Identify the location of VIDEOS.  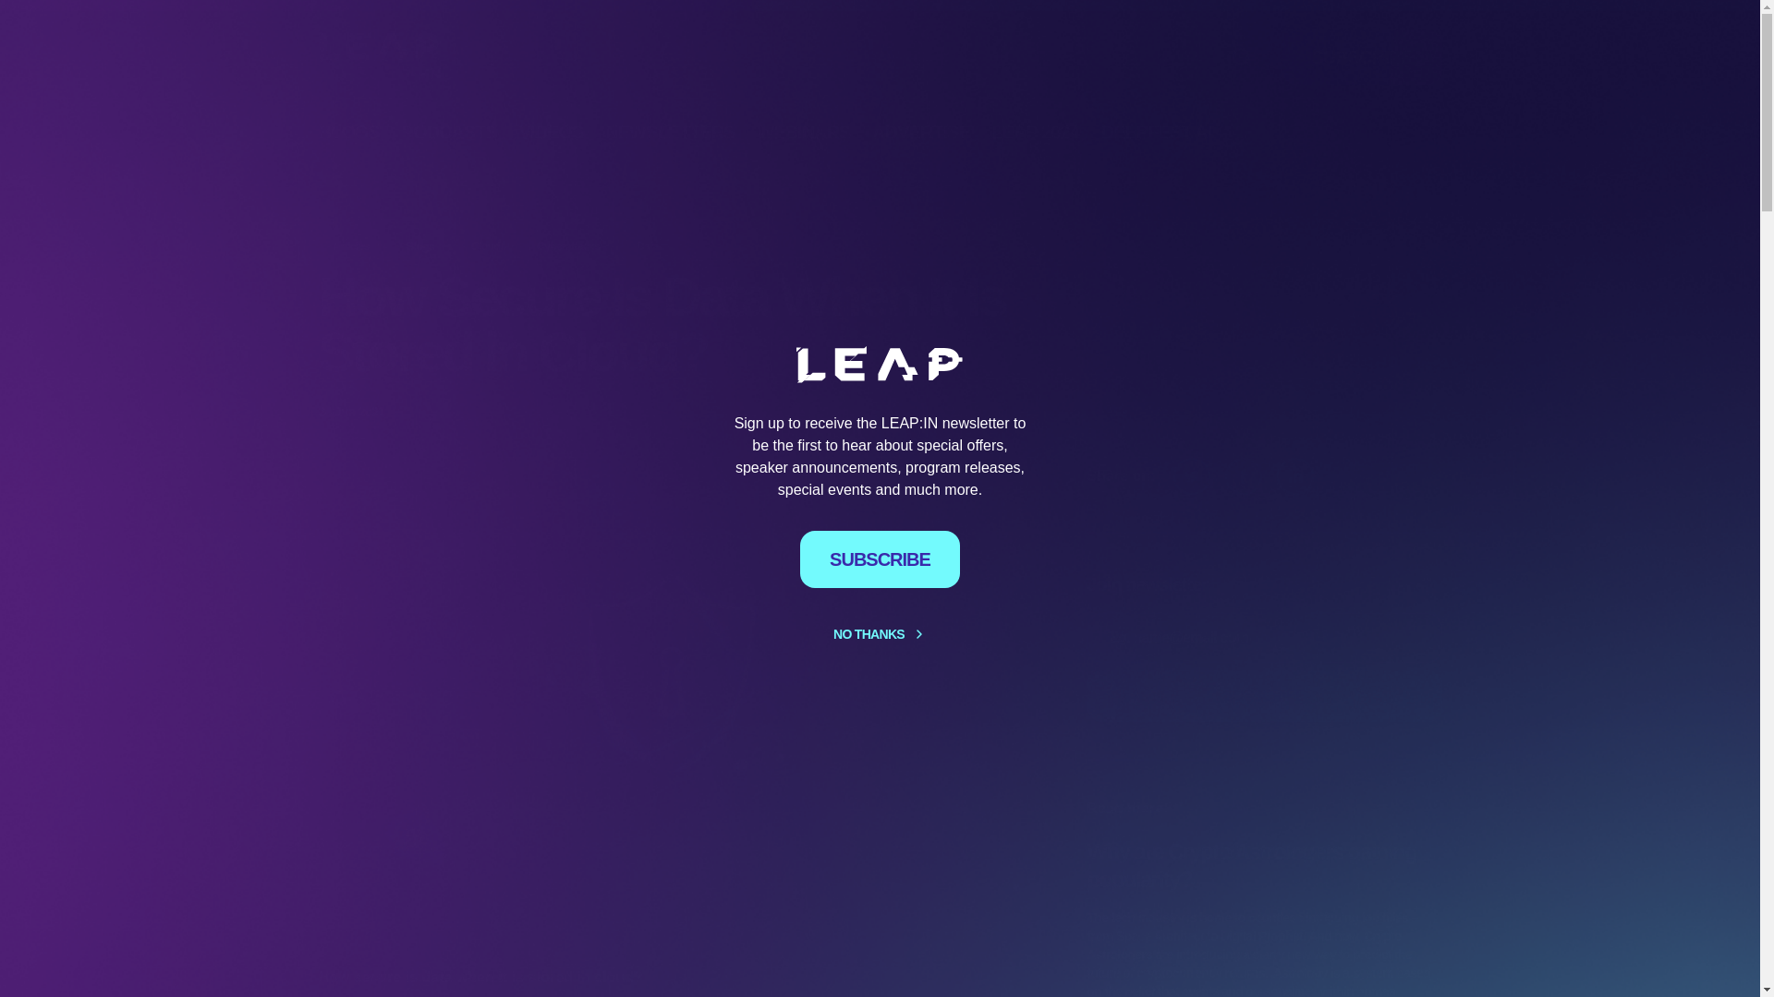
(551, 131).